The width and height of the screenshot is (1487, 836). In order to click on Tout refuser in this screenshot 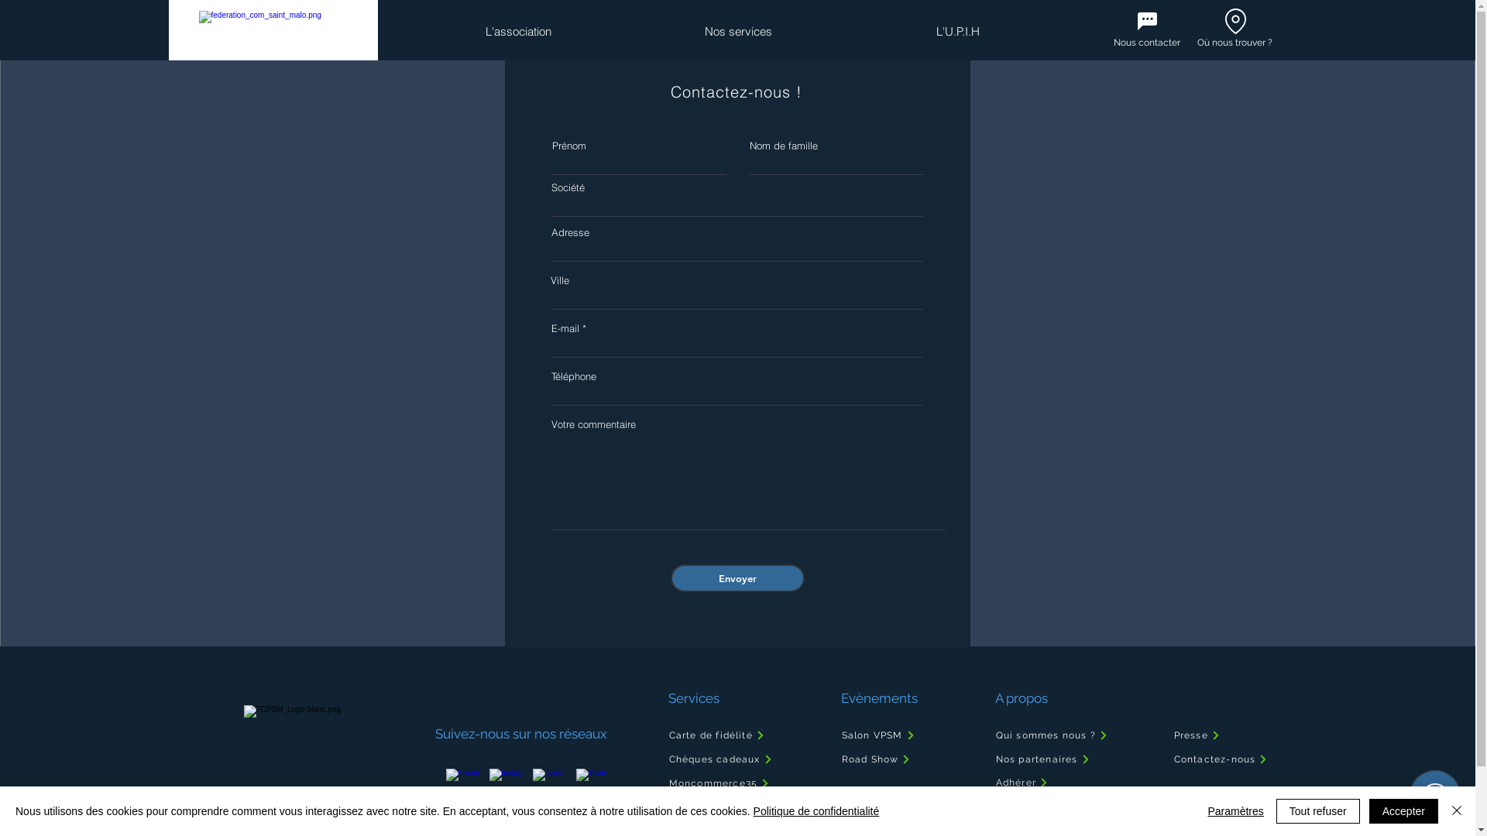, I will do `click(1318, 811)`.